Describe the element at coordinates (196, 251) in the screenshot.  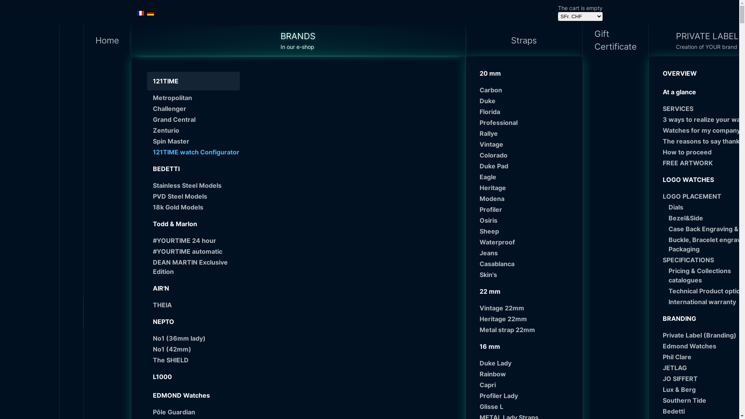
I see `#YOURTIME automatic` at that location.